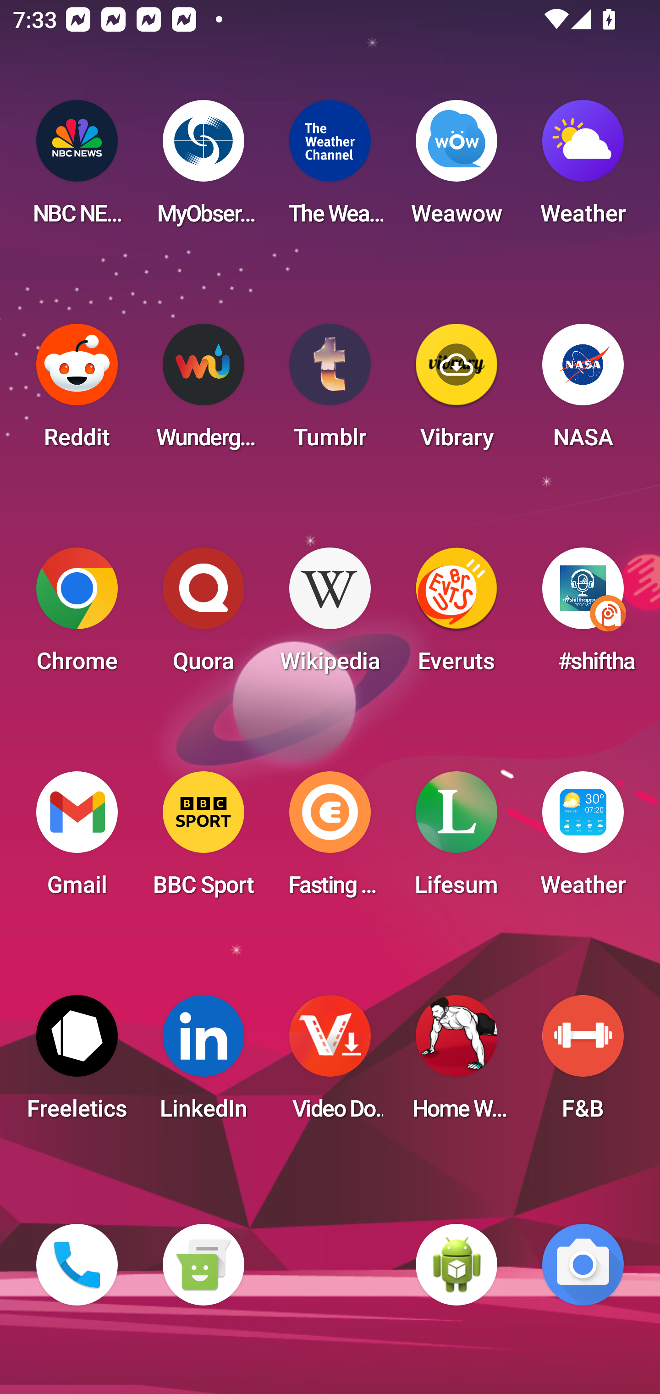 The width and height of the screenshot is (660, 1394). What do you see at coordinates (330, 392) in the screenshot?
I see `Tumblr` at bounding box center [330, 392].